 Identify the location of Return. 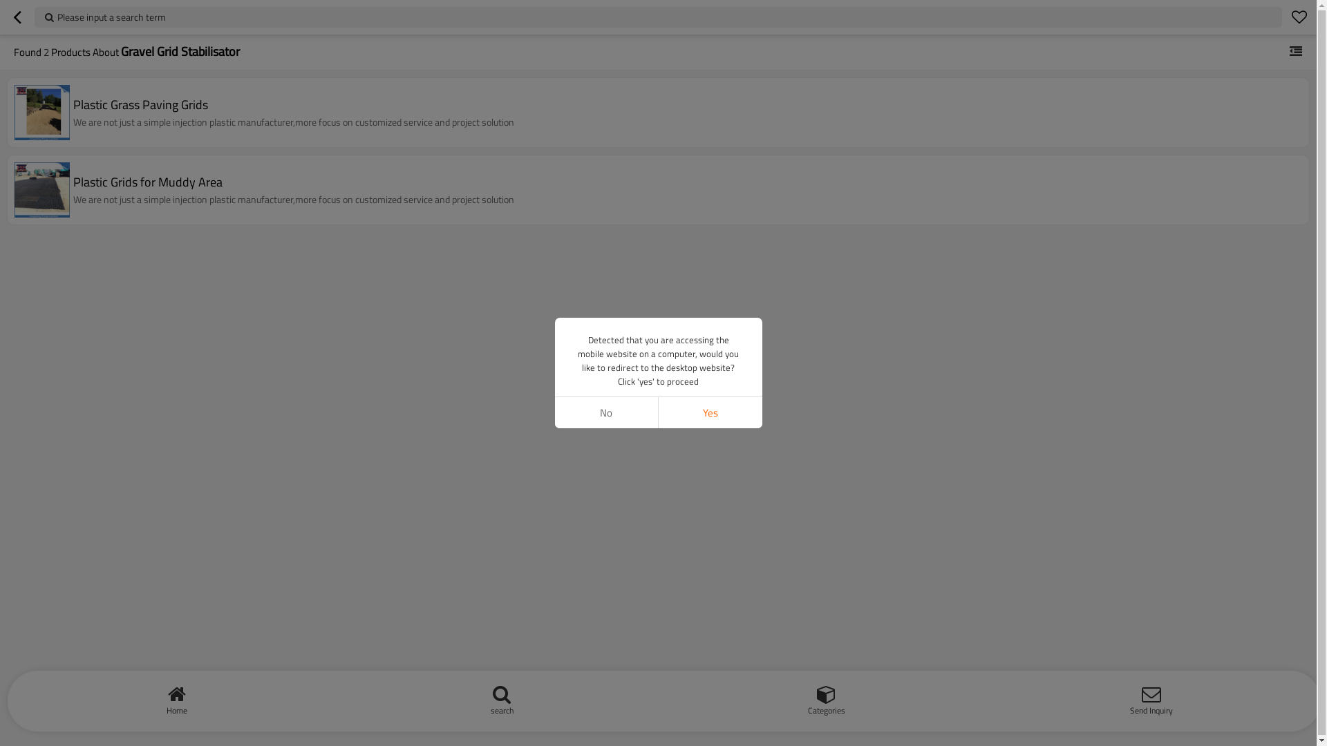
(17, 17).